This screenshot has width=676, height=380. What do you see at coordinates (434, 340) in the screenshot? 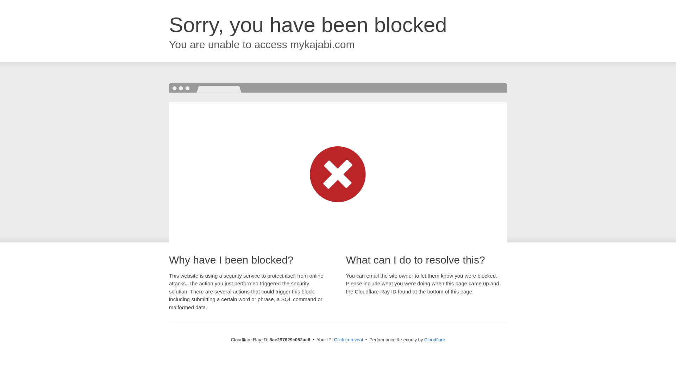
I see `Cloudflare` at bounding box center [434, 340].